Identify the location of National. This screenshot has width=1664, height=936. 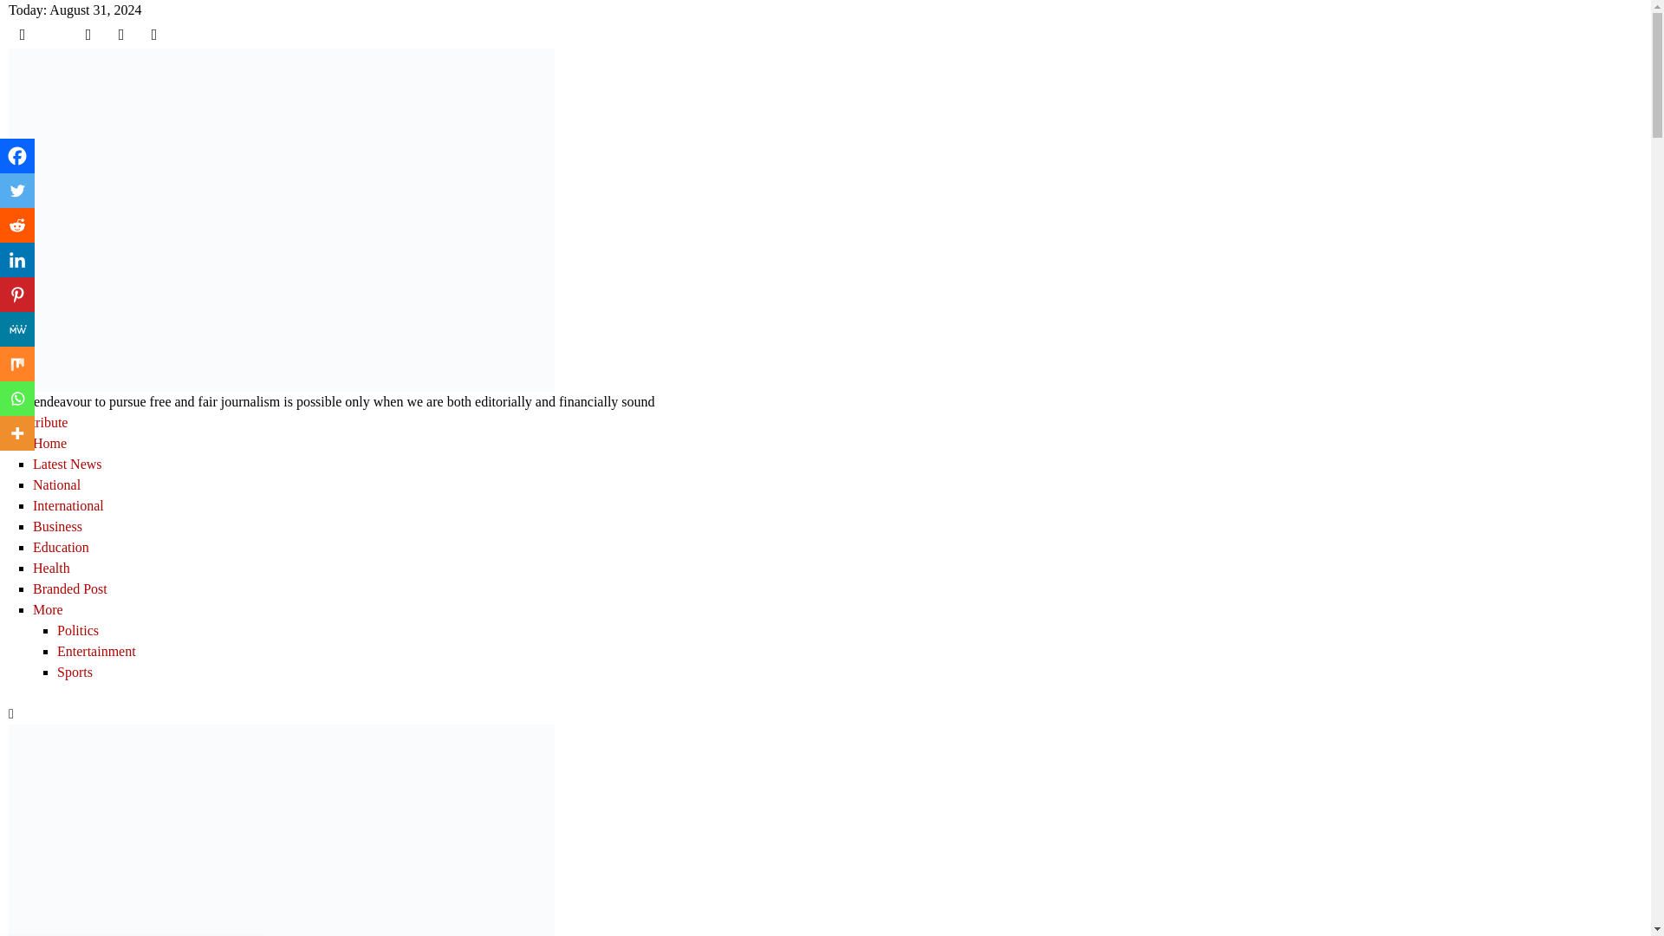
(837, 486).